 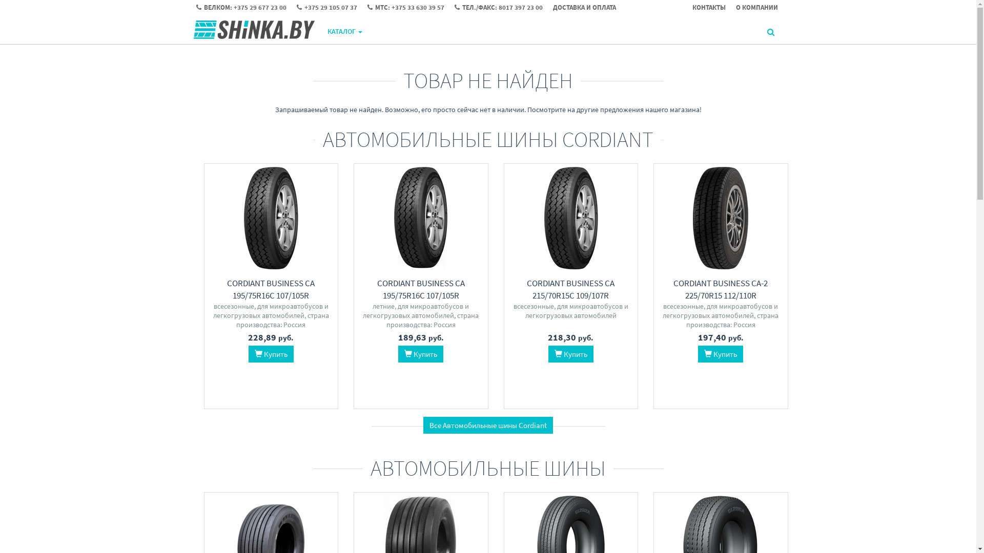 What do you see at coordinates (571, 289) in the screenshot?
I see `CORDIANT BUSINESS CA 215/70R15C 109/107R` at bounding box center [571, 289].